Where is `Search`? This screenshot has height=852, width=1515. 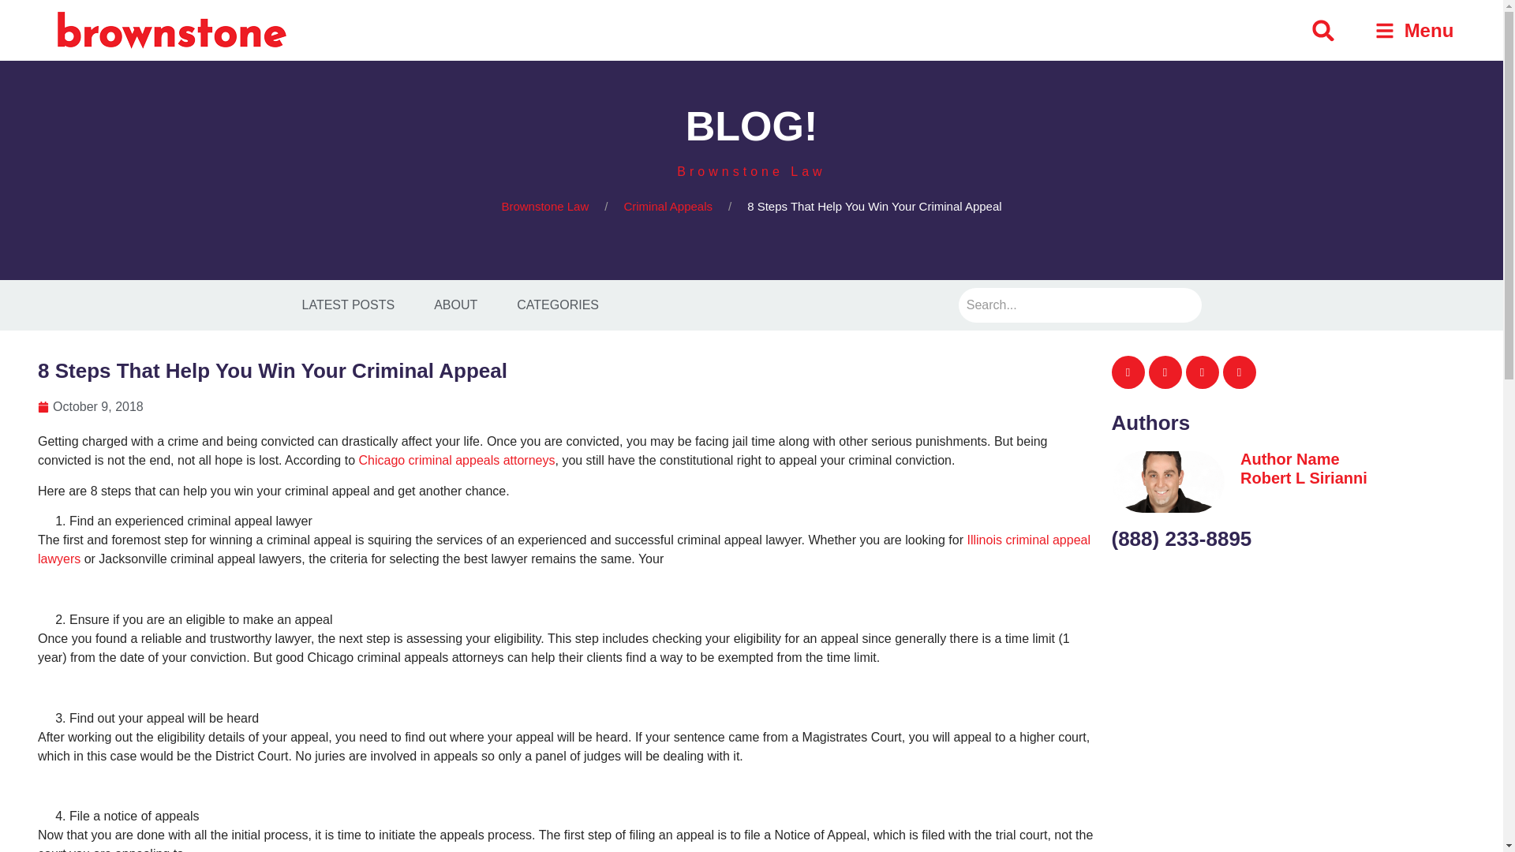 Search is located at coordinates (1079, 305).